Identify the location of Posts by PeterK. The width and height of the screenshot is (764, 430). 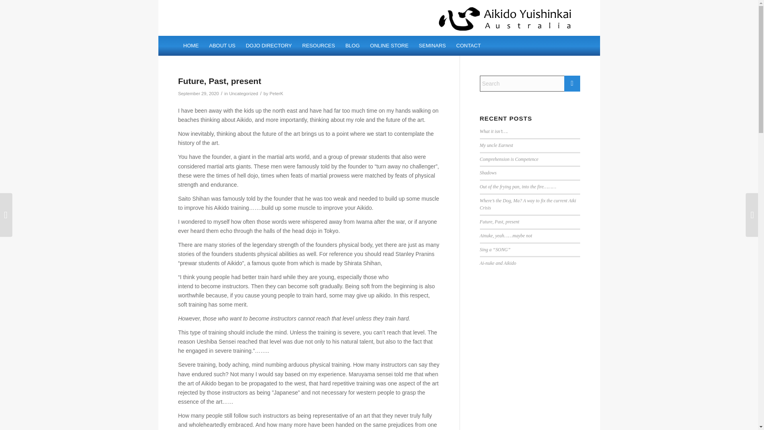
(276, 93).